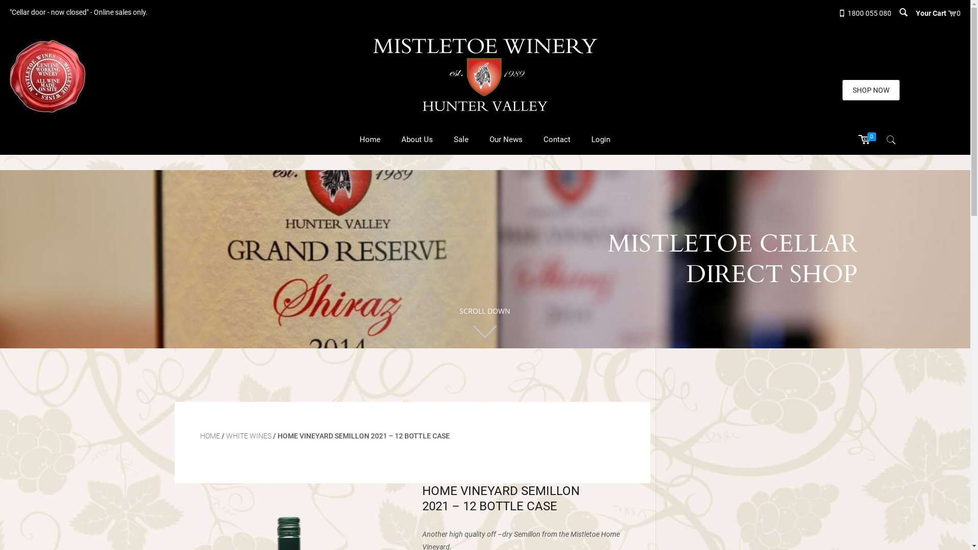  Describe the element at coordinates (959, 13) in the screenshot. I see `0` at that location.